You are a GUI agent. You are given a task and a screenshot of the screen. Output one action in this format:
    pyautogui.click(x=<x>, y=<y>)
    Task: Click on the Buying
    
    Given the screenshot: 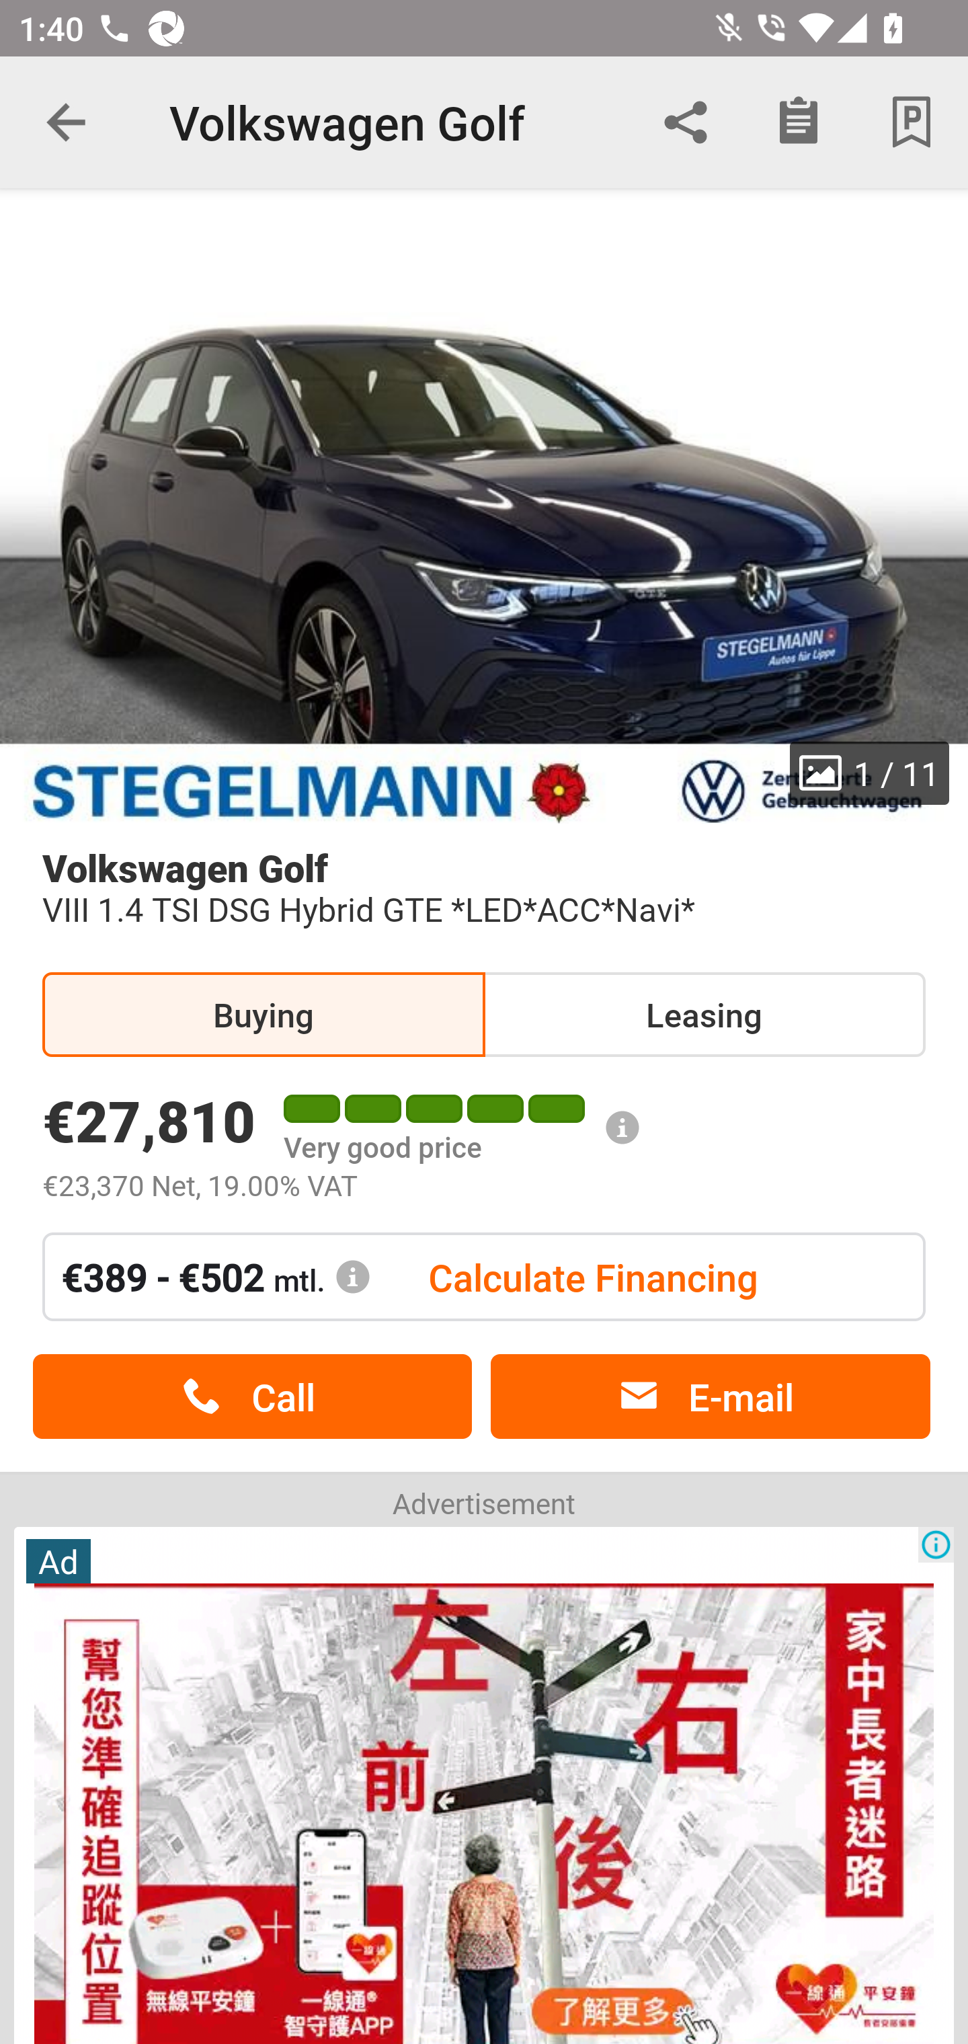 What is the action you would take?
    pyautogui.click(x=264, y=1014)
    